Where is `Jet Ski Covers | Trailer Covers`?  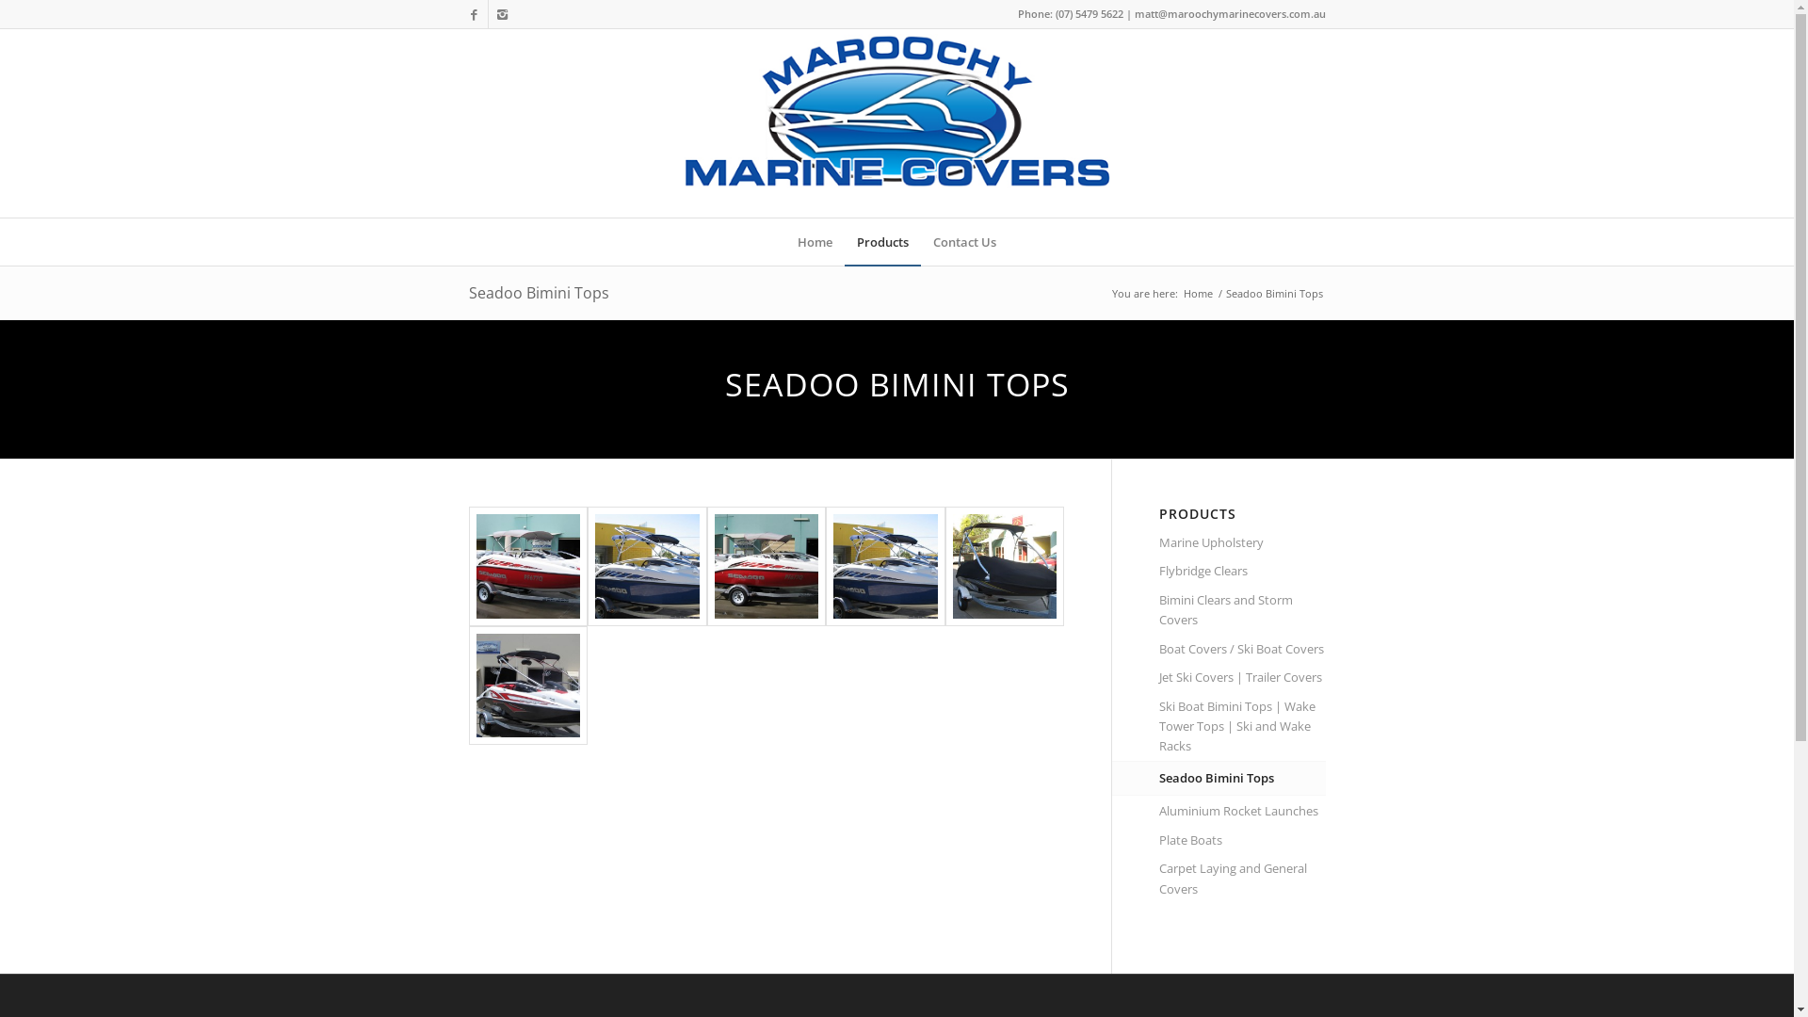 Jet Ski Covers | Trailer Covers is located at coordinates (1243, 678).